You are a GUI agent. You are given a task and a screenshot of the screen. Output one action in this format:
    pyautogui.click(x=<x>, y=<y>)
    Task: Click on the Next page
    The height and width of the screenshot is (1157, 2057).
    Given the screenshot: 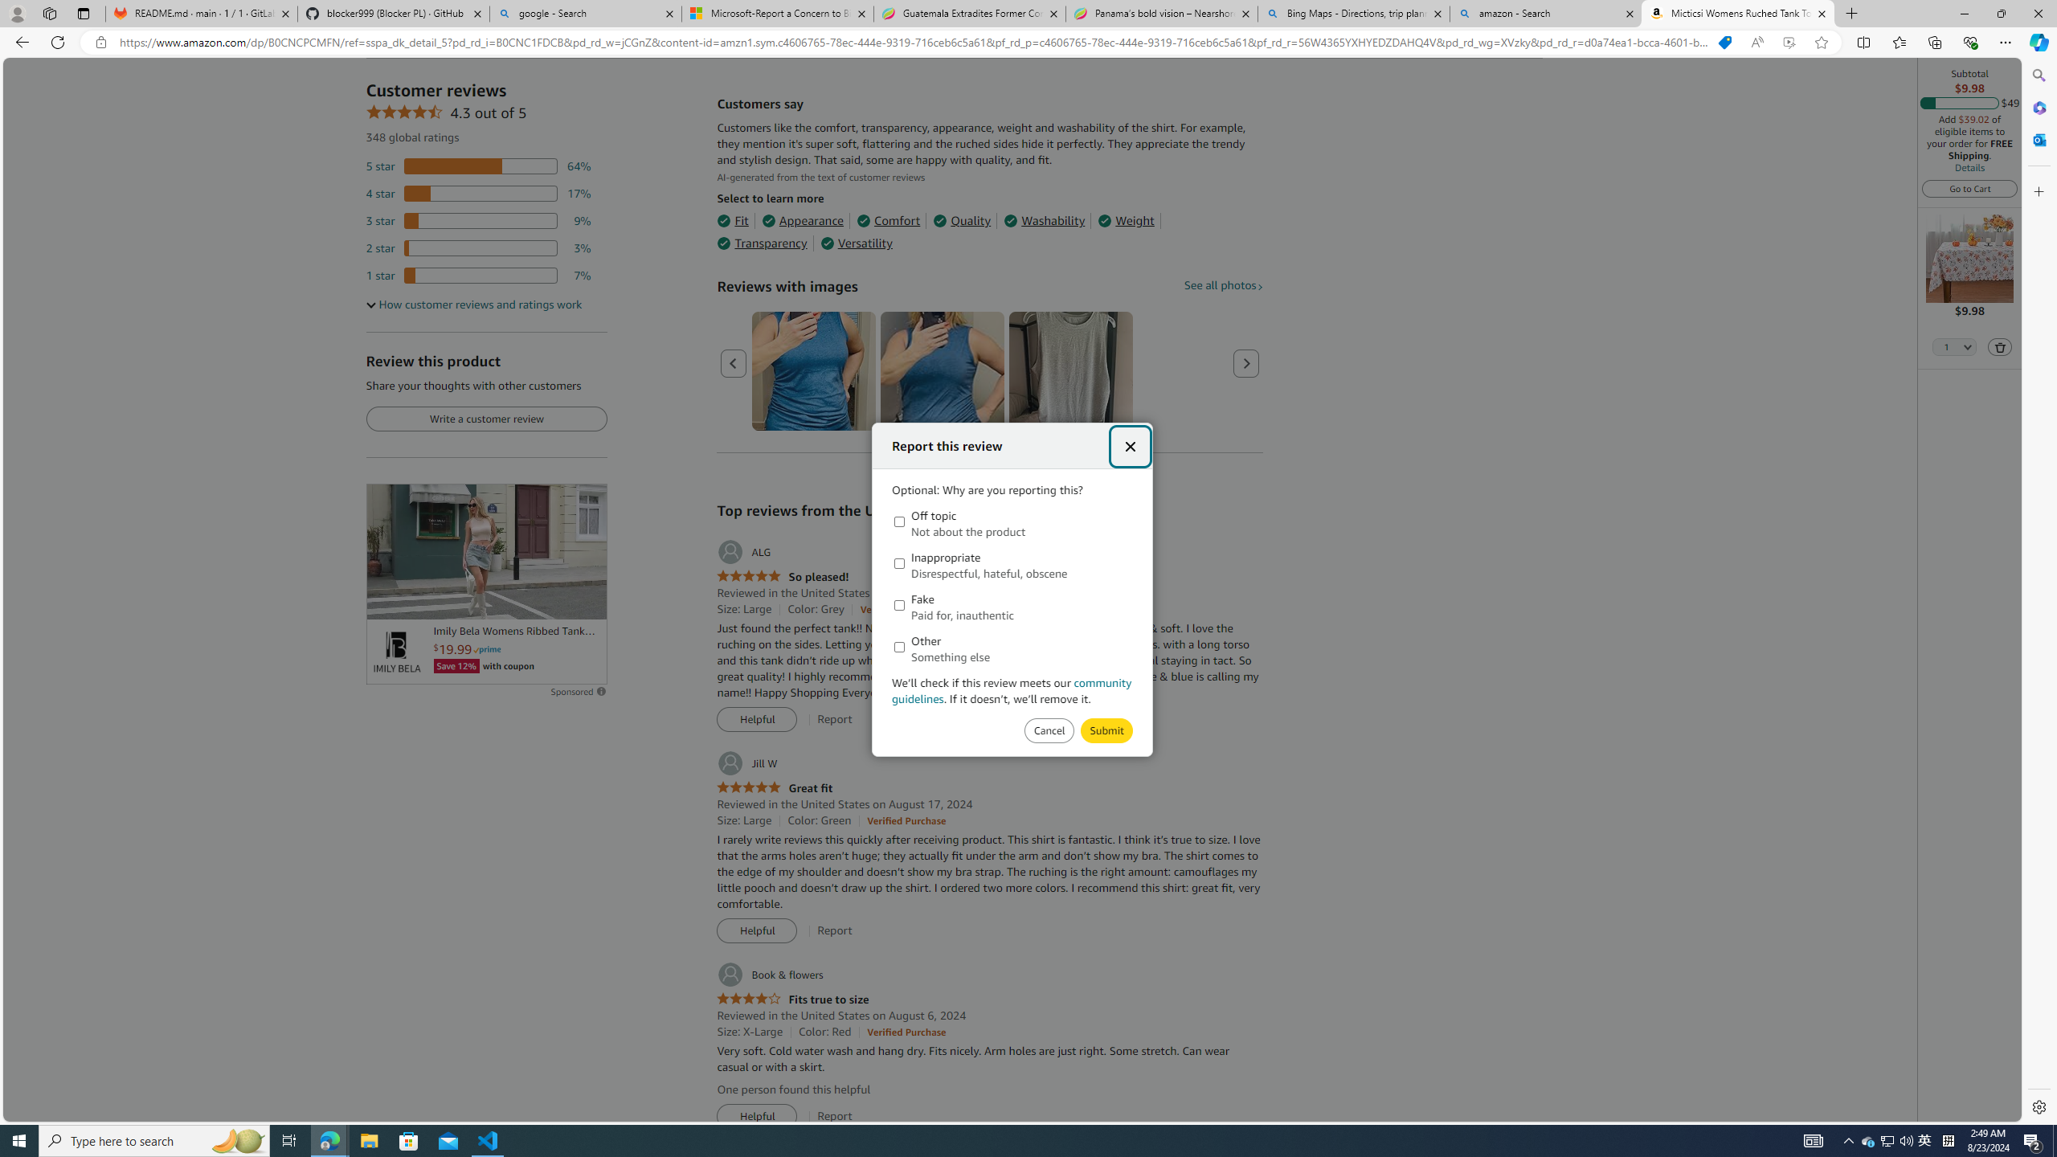 What is the action you would take?
    pyautogui.click(x=1246, y=362)
    